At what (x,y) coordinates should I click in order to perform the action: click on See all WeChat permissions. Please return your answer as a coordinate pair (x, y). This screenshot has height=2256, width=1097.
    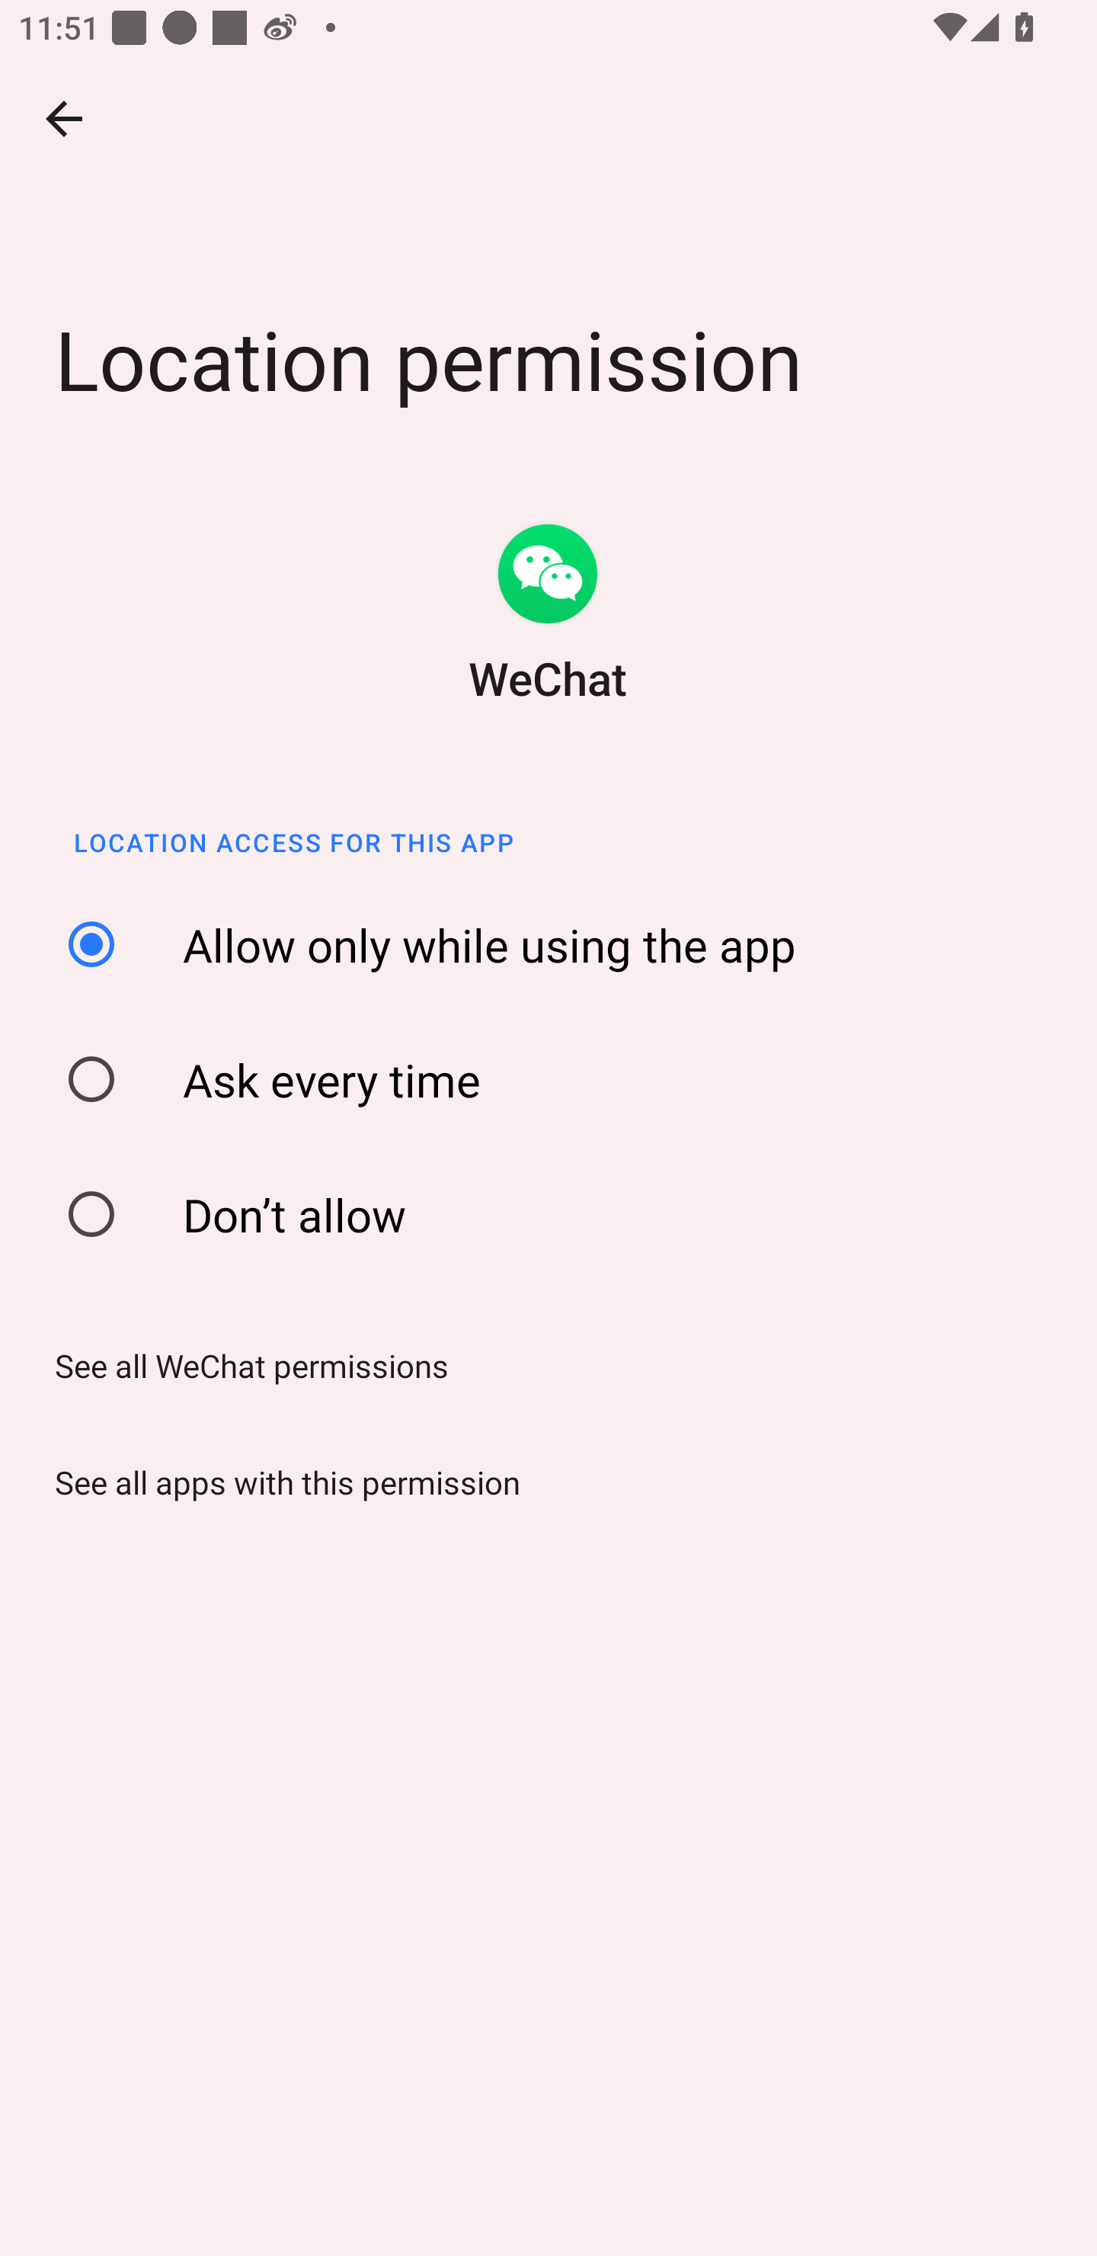
    Looking at the image, I should click on (242, 1364).